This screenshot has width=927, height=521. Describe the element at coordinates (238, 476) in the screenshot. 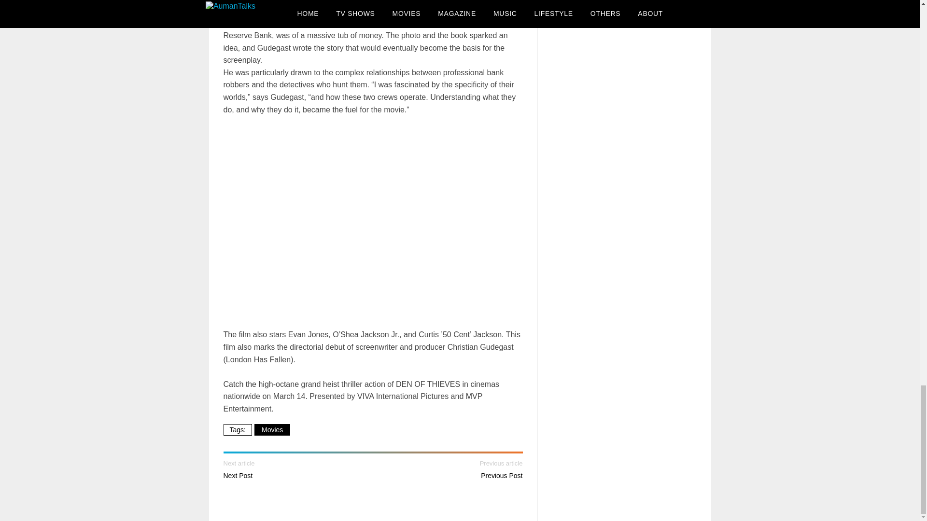

I see `Newer Post` at that location.